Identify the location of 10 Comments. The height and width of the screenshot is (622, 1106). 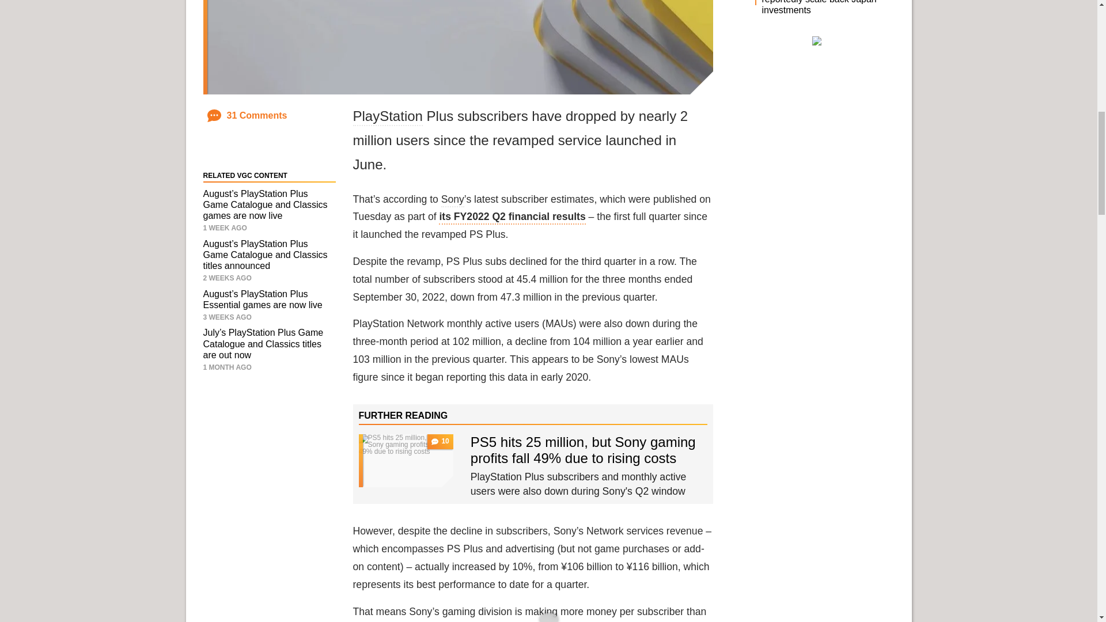
(440, 441).